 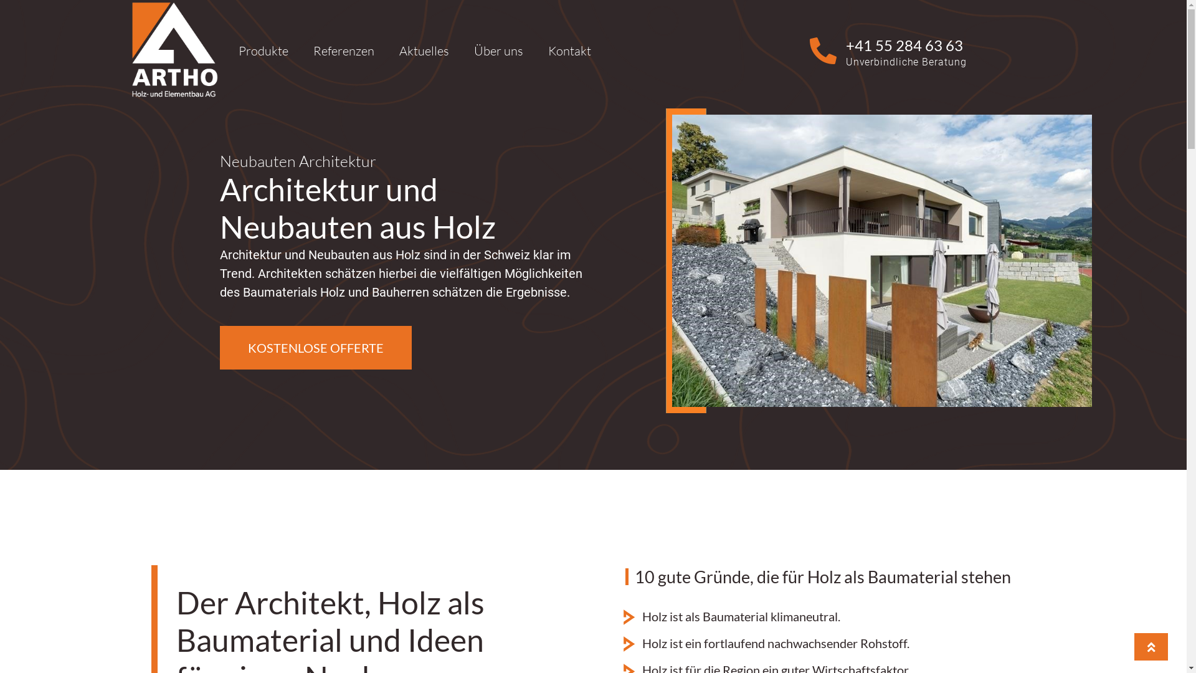 I want to click on KOSTENLOSE OFFERTE, so click(x=315, y=348).